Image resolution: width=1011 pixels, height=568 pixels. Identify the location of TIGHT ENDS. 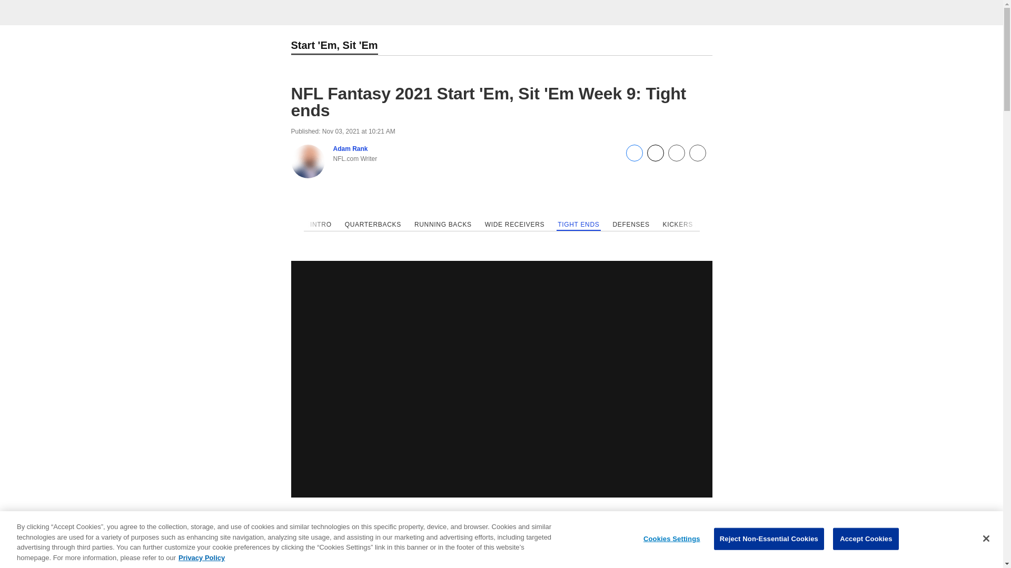
(578, 225).